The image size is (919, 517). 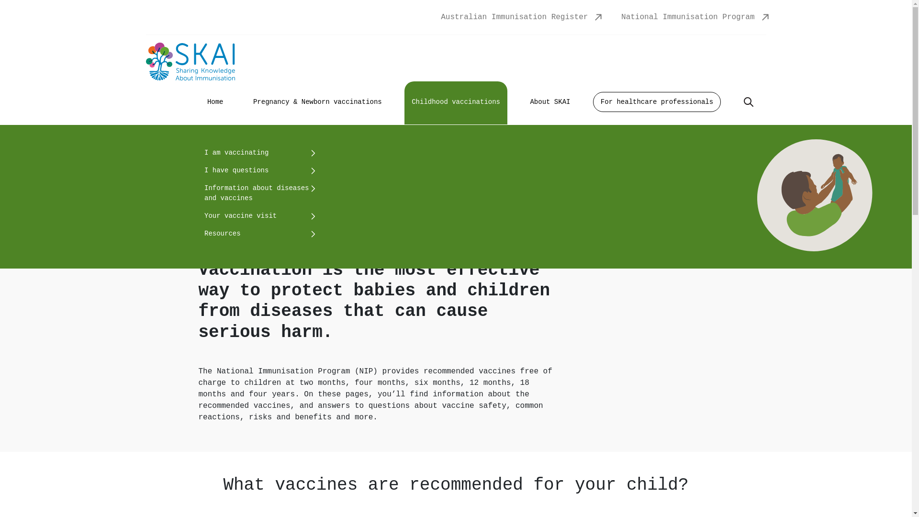 What do you see at coordinates (456, 103) in the screenshot?
I see `Childhood vaccinations` at bounding box center [456, 103].